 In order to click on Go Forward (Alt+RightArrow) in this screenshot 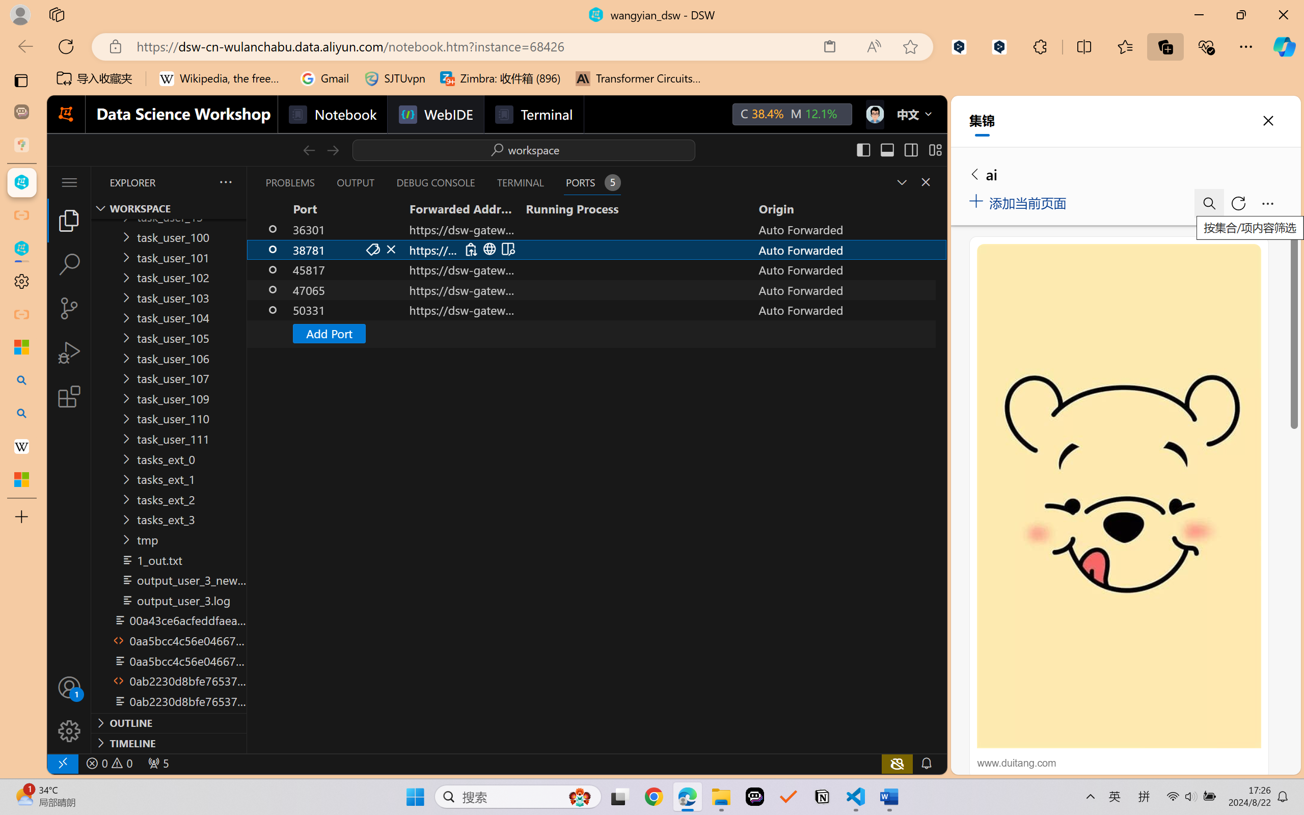, I will do `click(332, 150)`.